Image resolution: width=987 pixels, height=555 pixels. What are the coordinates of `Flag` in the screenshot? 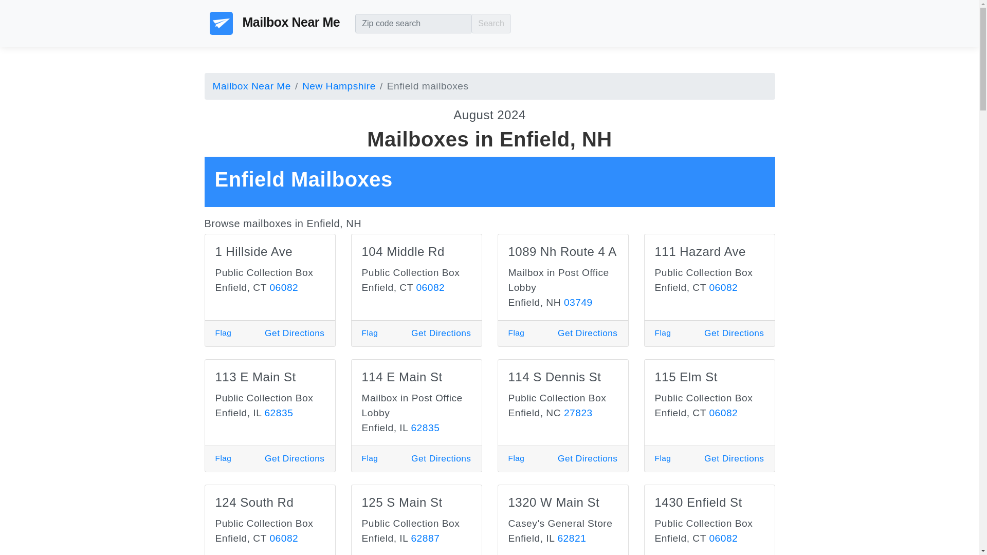 It's located at (370, 458).